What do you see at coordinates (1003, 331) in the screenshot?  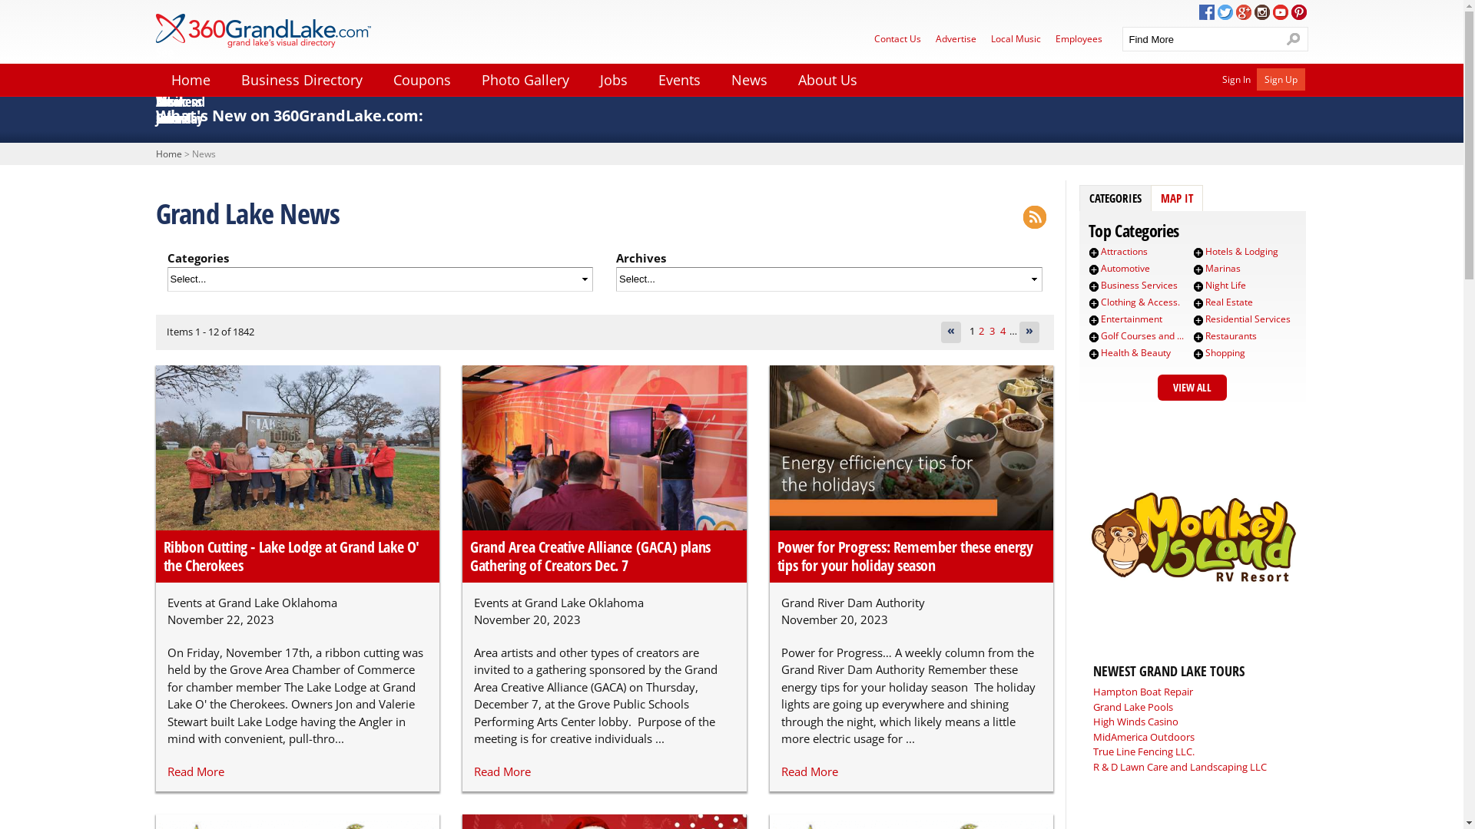 I see `4` at bounding box center [1003, 331].